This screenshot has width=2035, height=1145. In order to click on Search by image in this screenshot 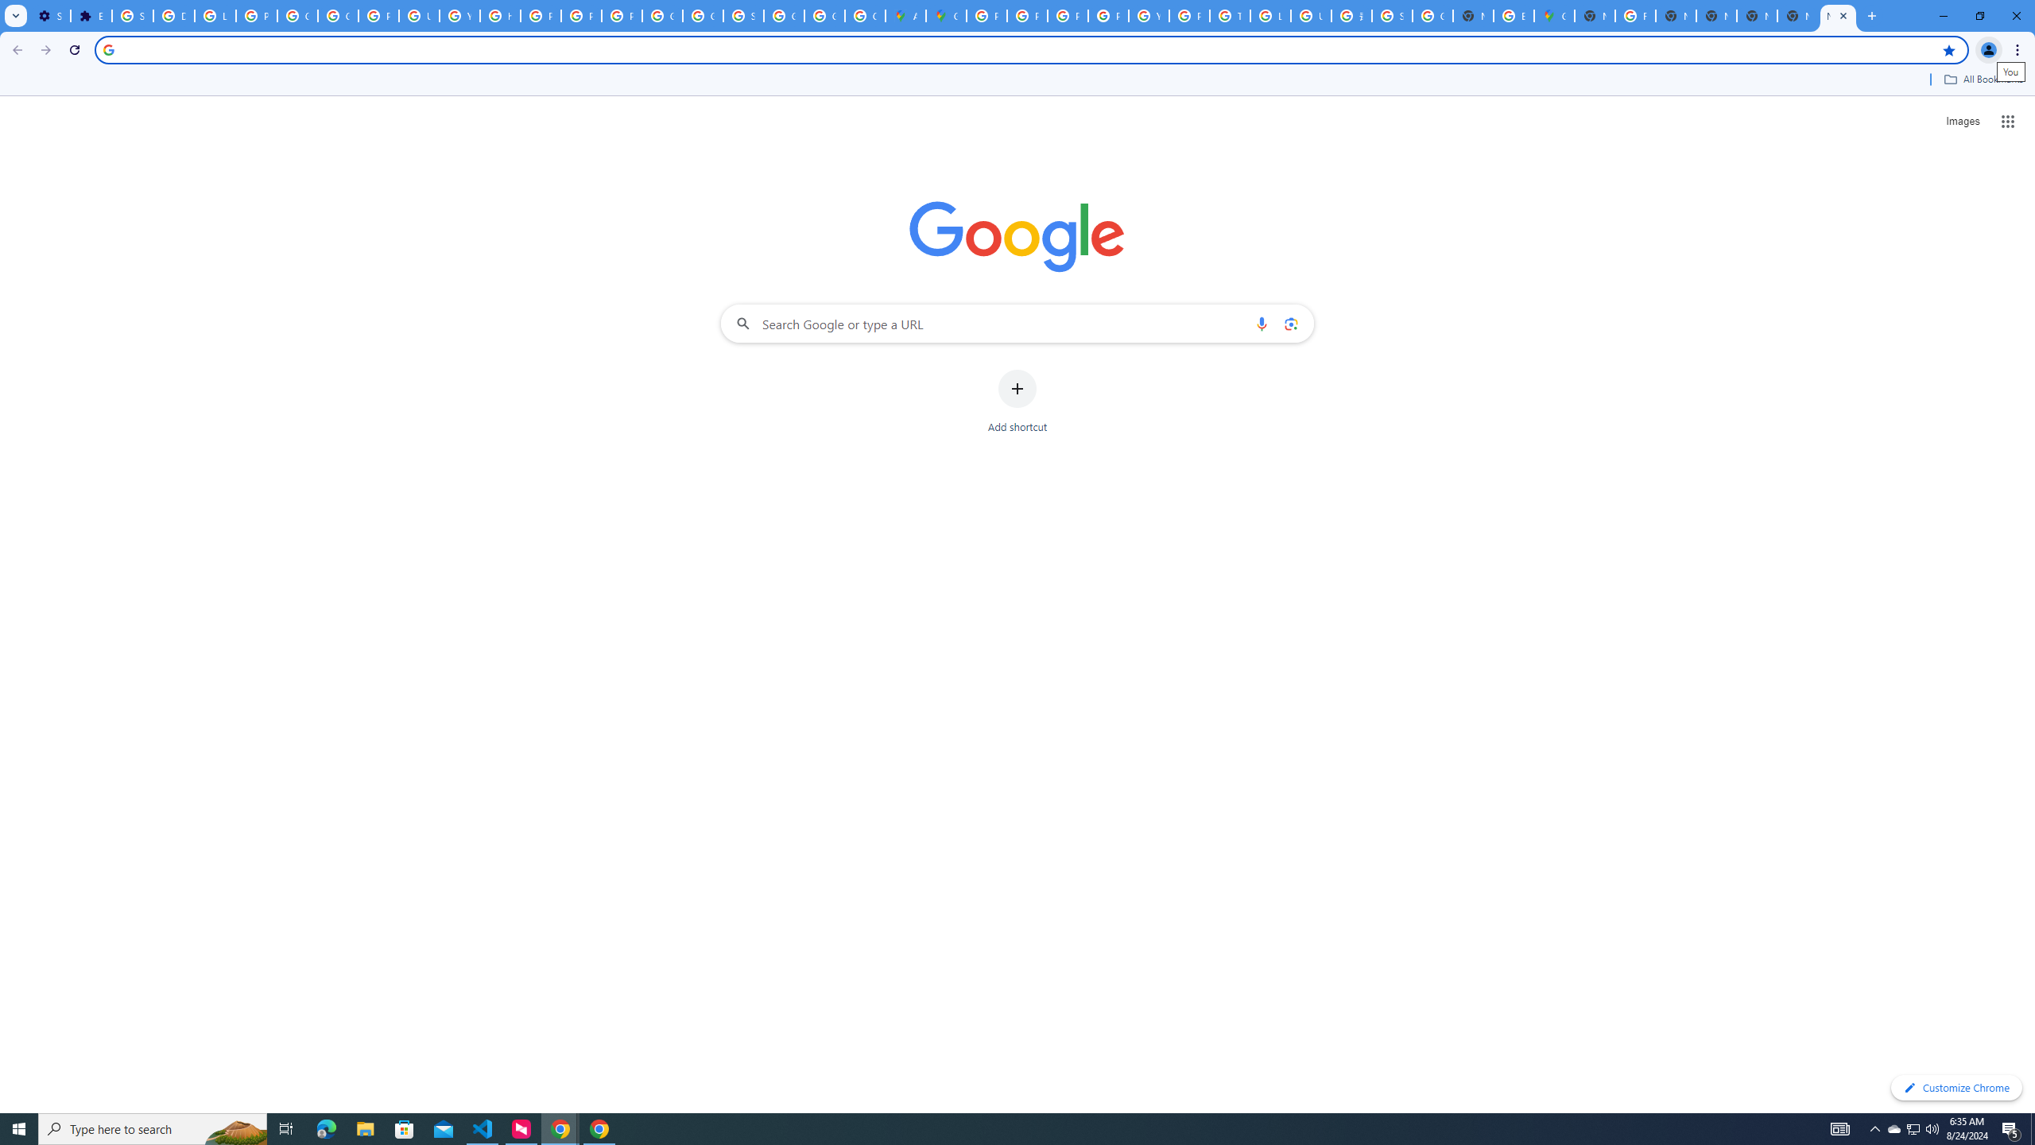, I will do `click(1289, 323)`.